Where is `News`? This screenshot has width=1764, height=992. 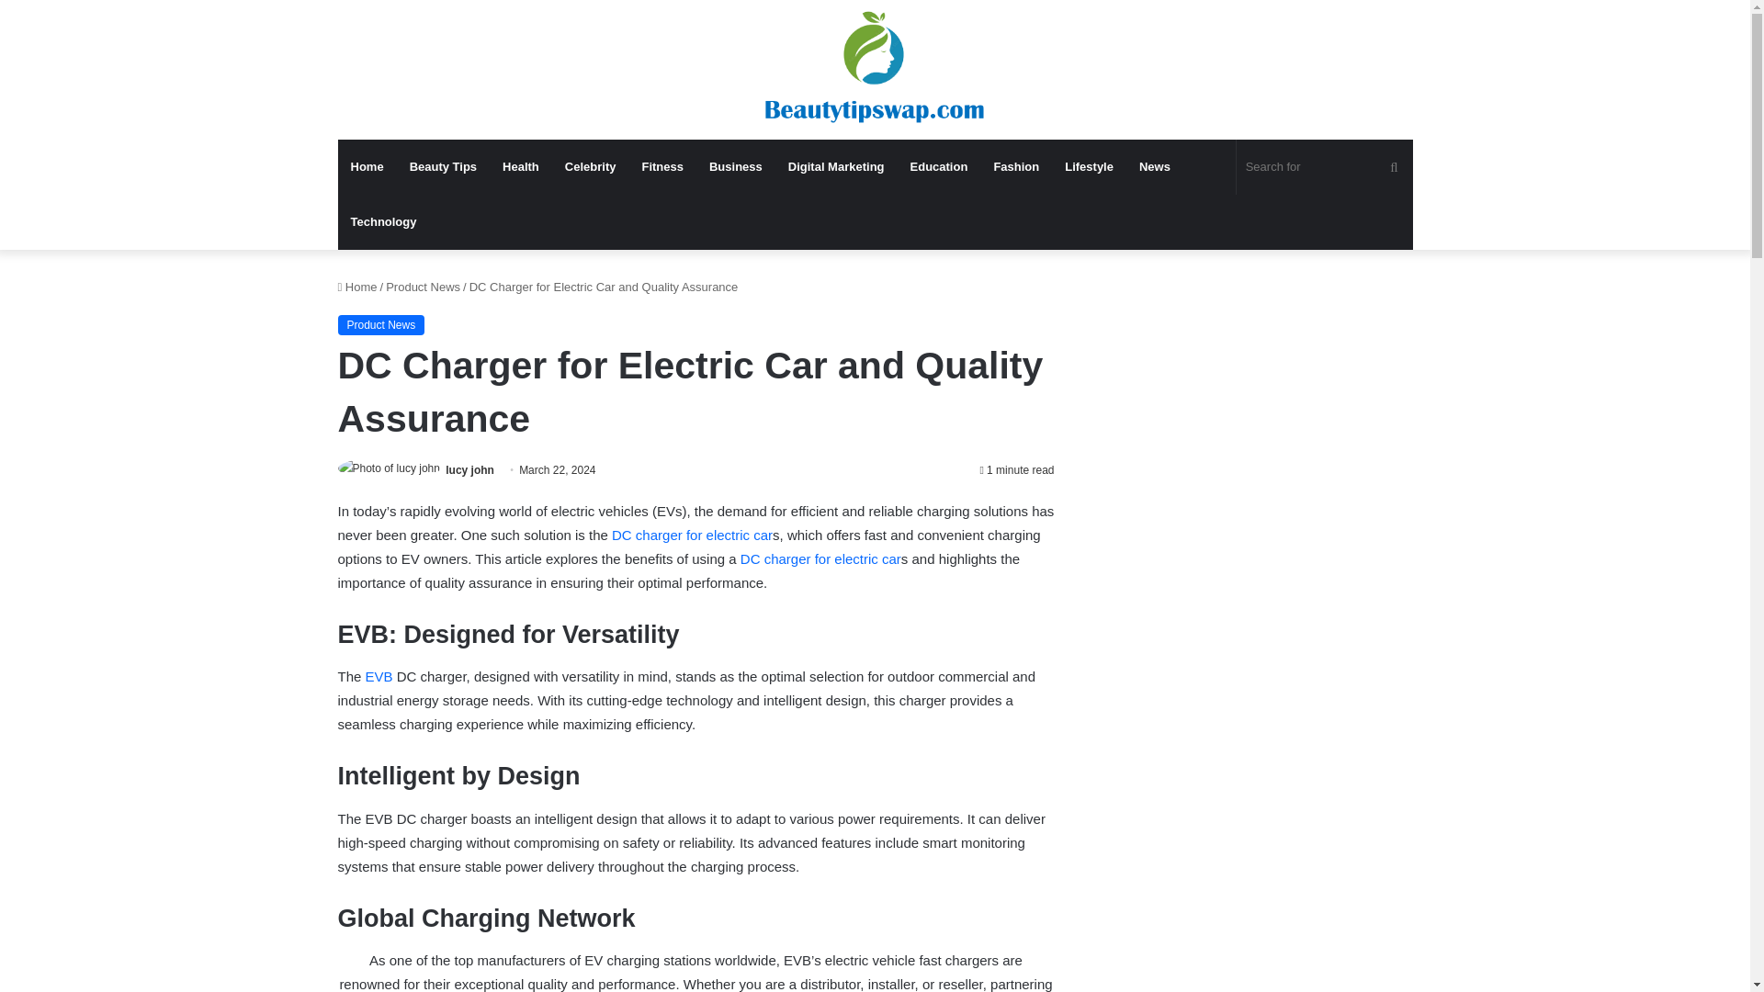 News is located at coordinates (1155, 167).